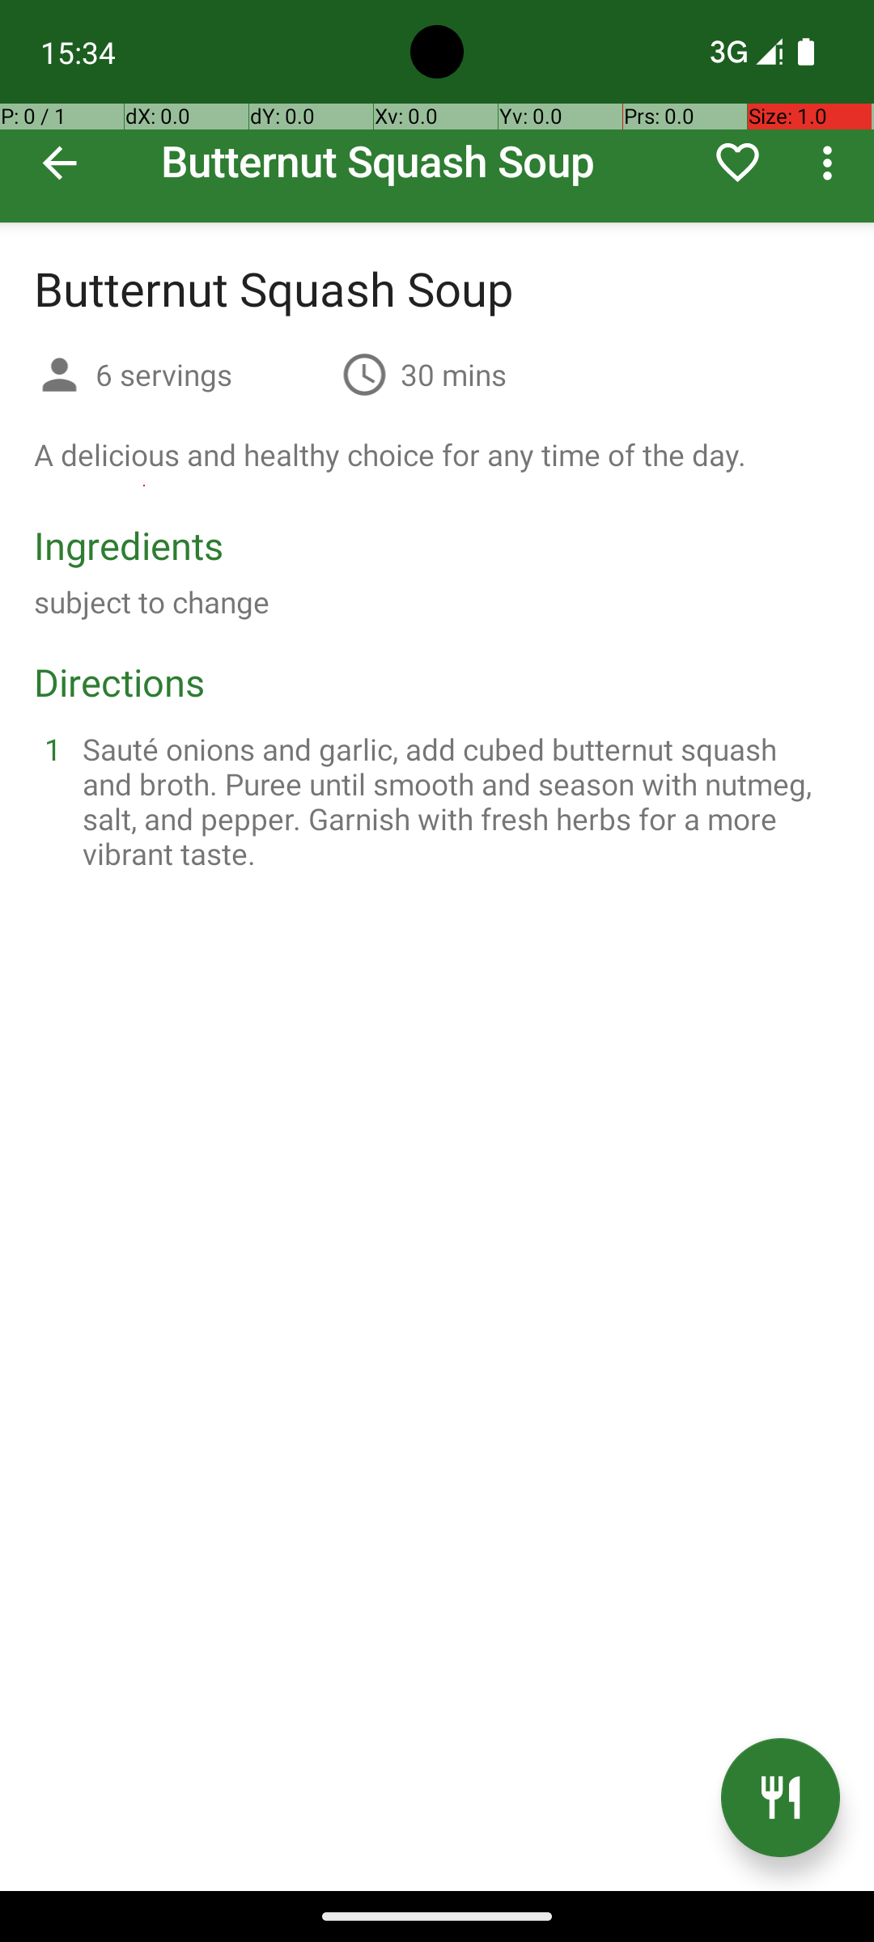  I want to click on Cook, so click(780, 1798).